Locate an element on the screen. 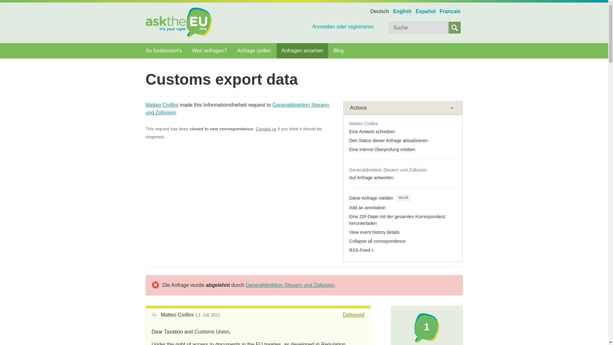 This screenshot has width=613, height=345. Eine ZIP-Datei mit der gesamten Korrespondenz herunterladen is located at coordinates (397, 220).